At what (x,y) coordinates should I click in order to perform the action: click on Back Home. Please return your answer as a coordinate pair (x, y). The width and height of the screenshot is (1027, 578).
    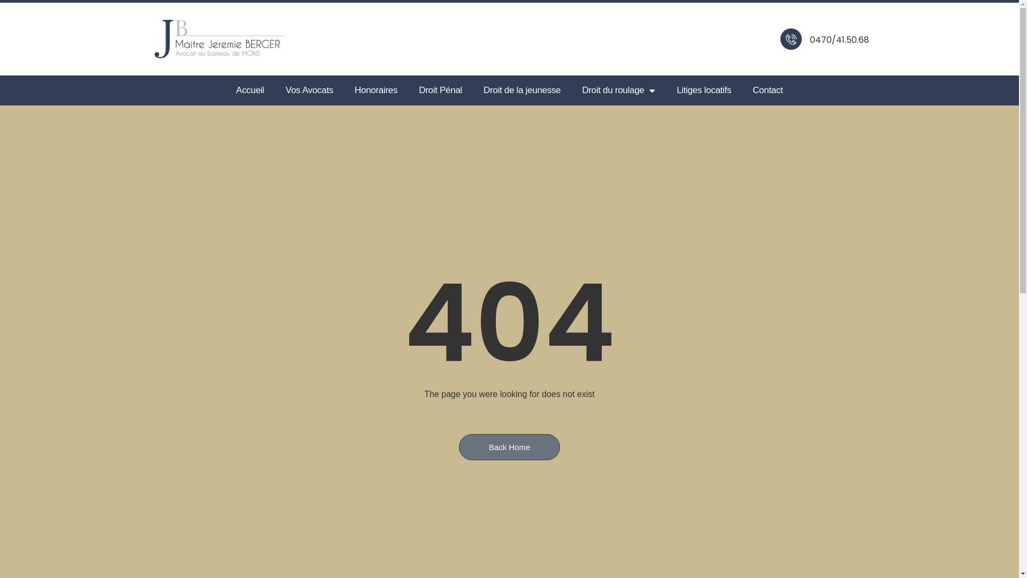
    Looking at the image, I should click on (510, 447).